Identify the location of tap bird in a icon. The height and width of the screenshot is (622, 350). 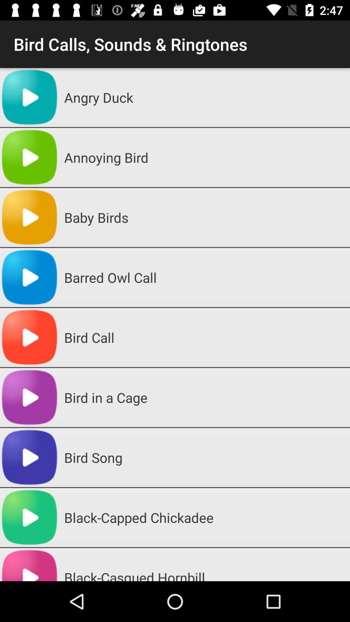
(204, 397).